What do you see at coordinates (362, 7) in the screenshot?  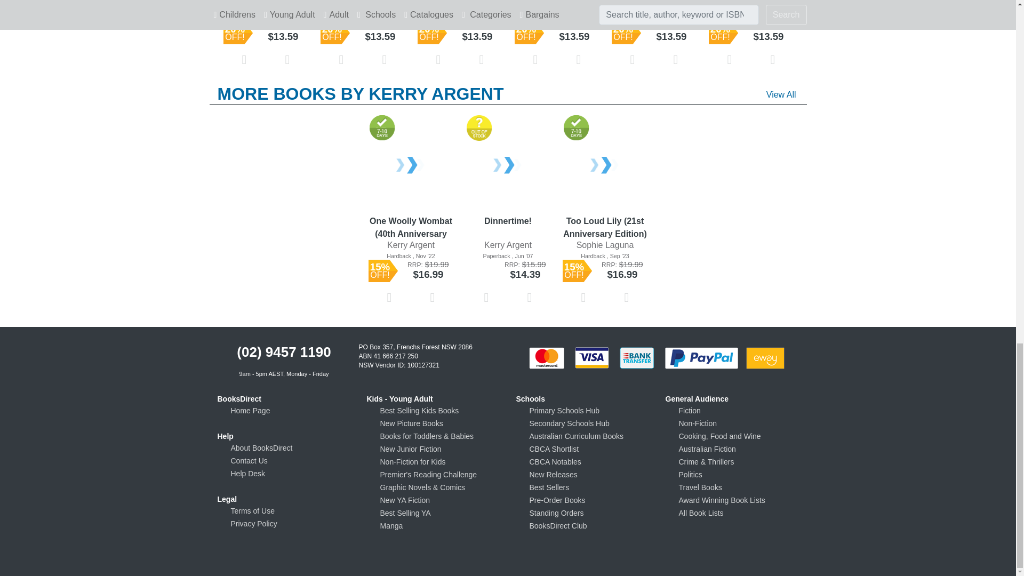 I see `View other books by author Lynley Dodd` at bounding box center [362, 7].